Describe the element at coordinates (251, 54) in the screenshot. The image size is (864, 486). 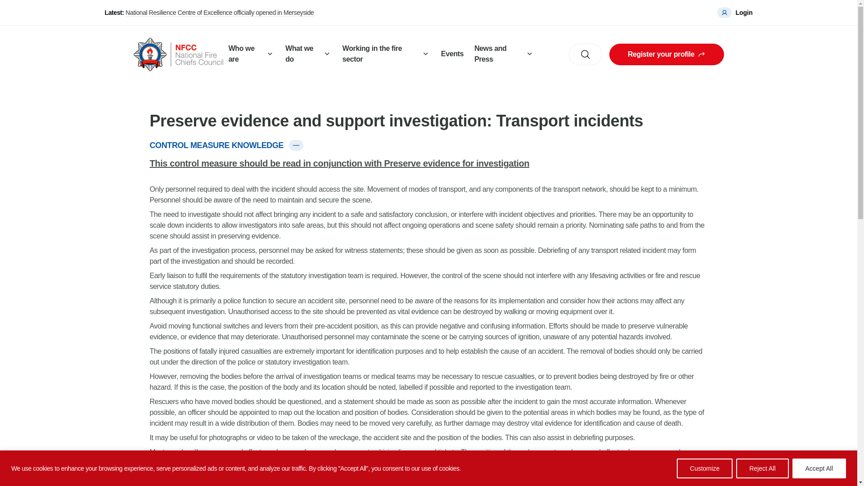
I see `Who we are` at that location.